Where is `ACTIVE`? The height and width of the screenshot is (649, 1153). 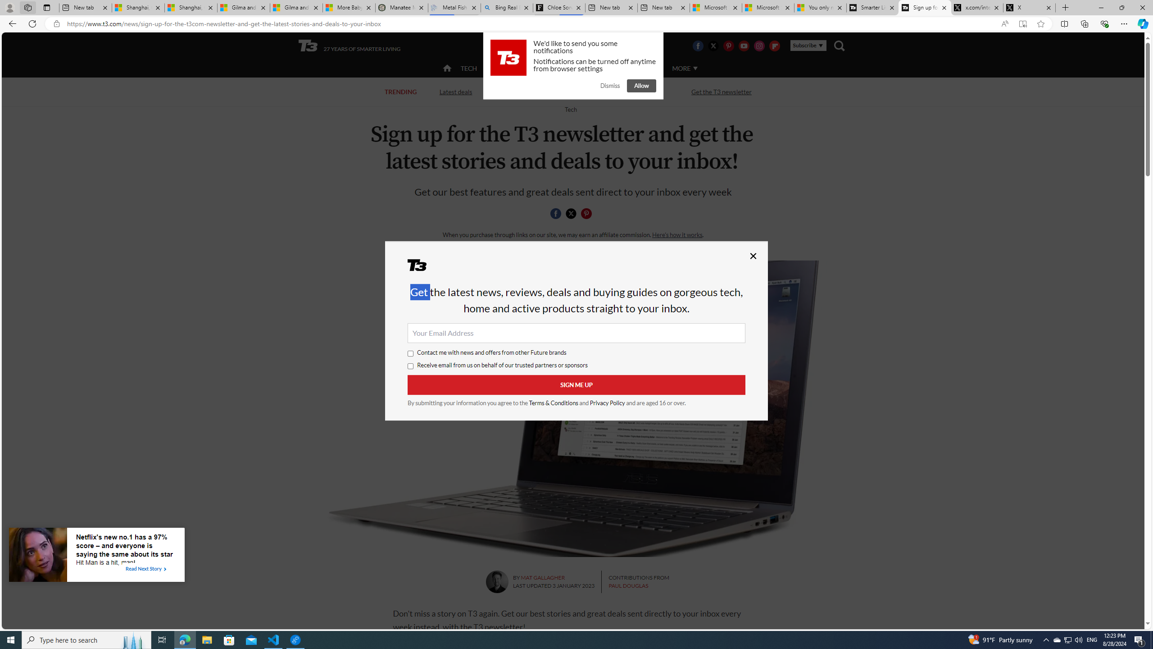
ACTIVE is located at coordinates (506, 68).